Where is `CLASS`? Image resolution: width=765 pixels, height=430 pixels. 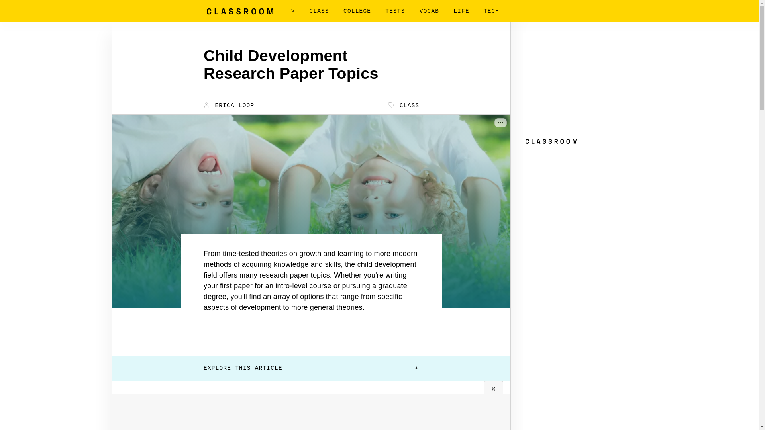
CLASS is located at coordinates (404, 105).